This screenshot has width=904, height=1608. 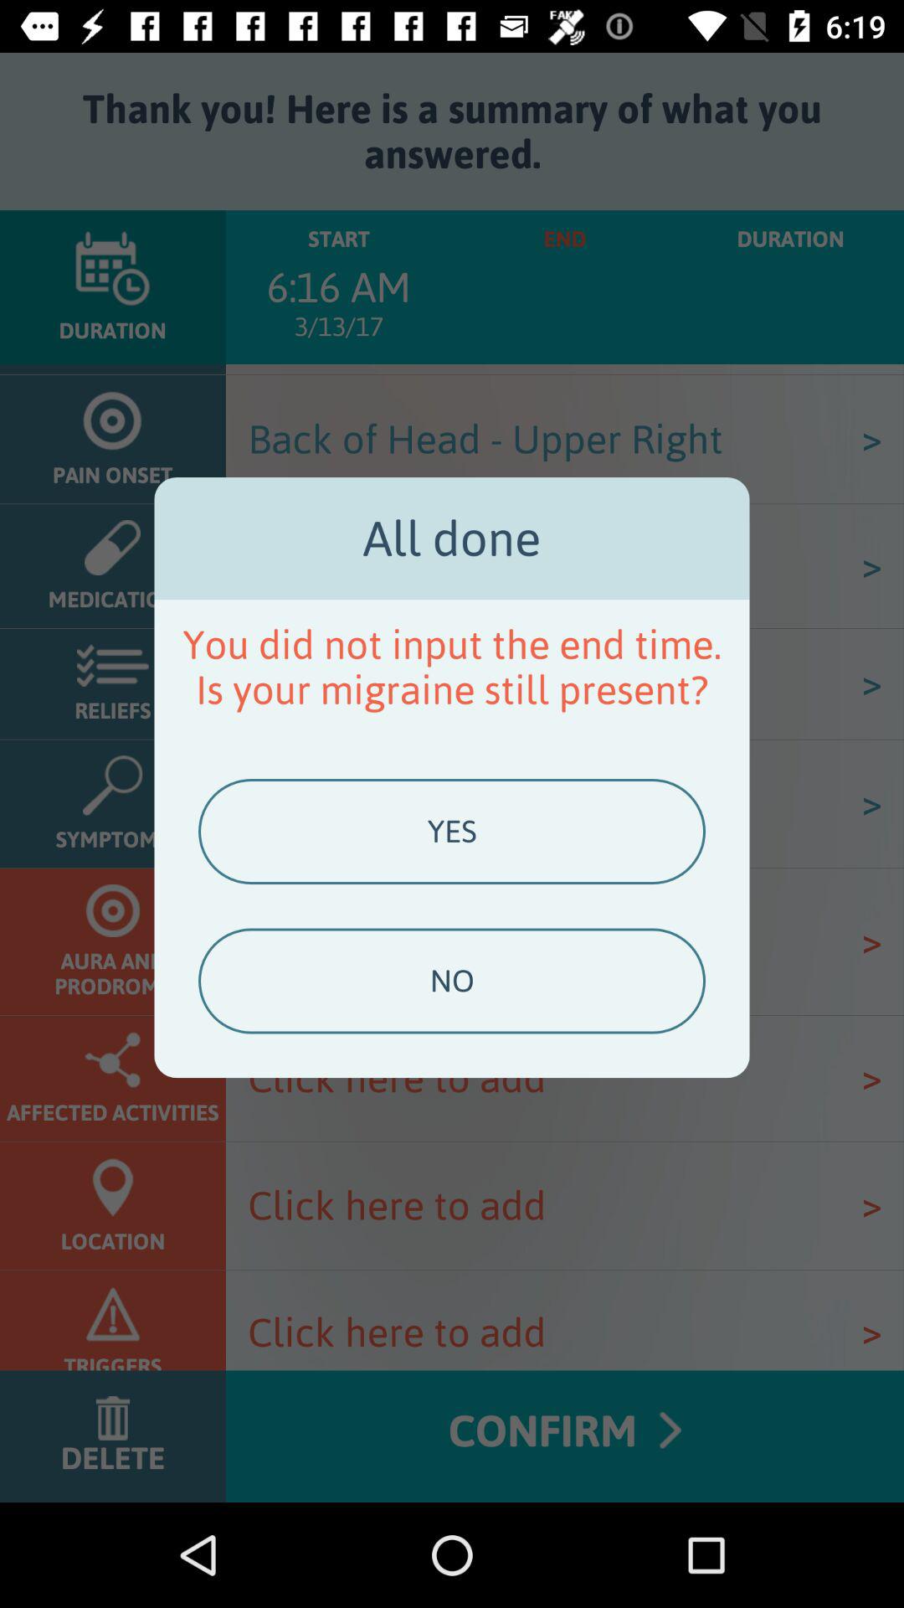 What do you see at coordinates (452, 667) in the screenshot?
I see `tap app below the all done app` at bounding box center [452, 667].